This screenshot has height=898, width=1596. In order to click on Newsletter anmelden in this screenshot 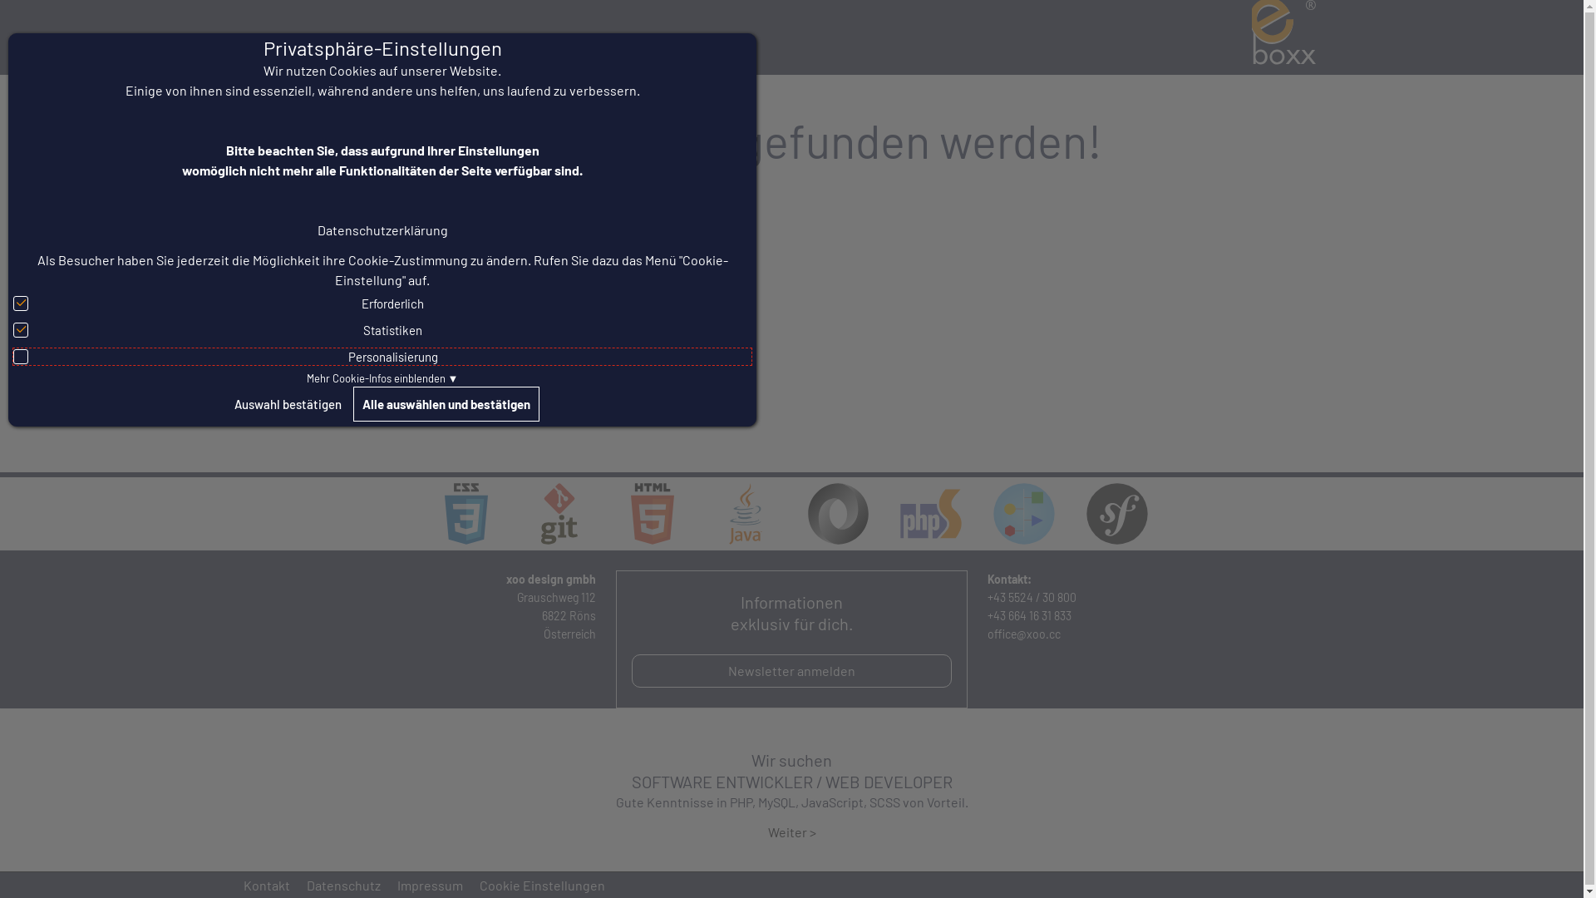, I will do `click(791, 671)`.